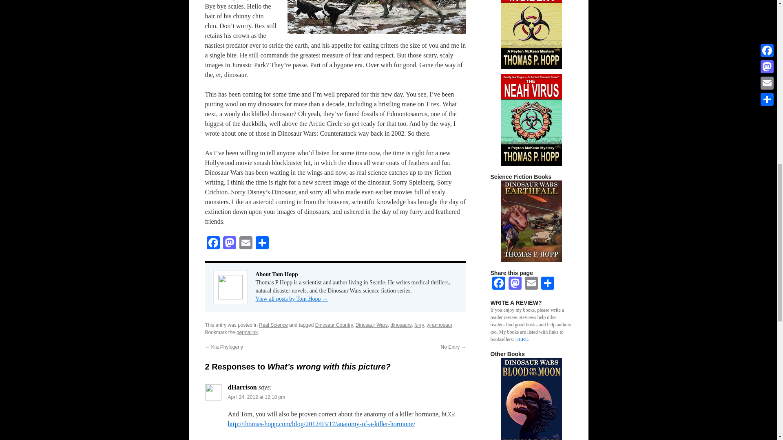  I want to click on Email, so click(246, 244).